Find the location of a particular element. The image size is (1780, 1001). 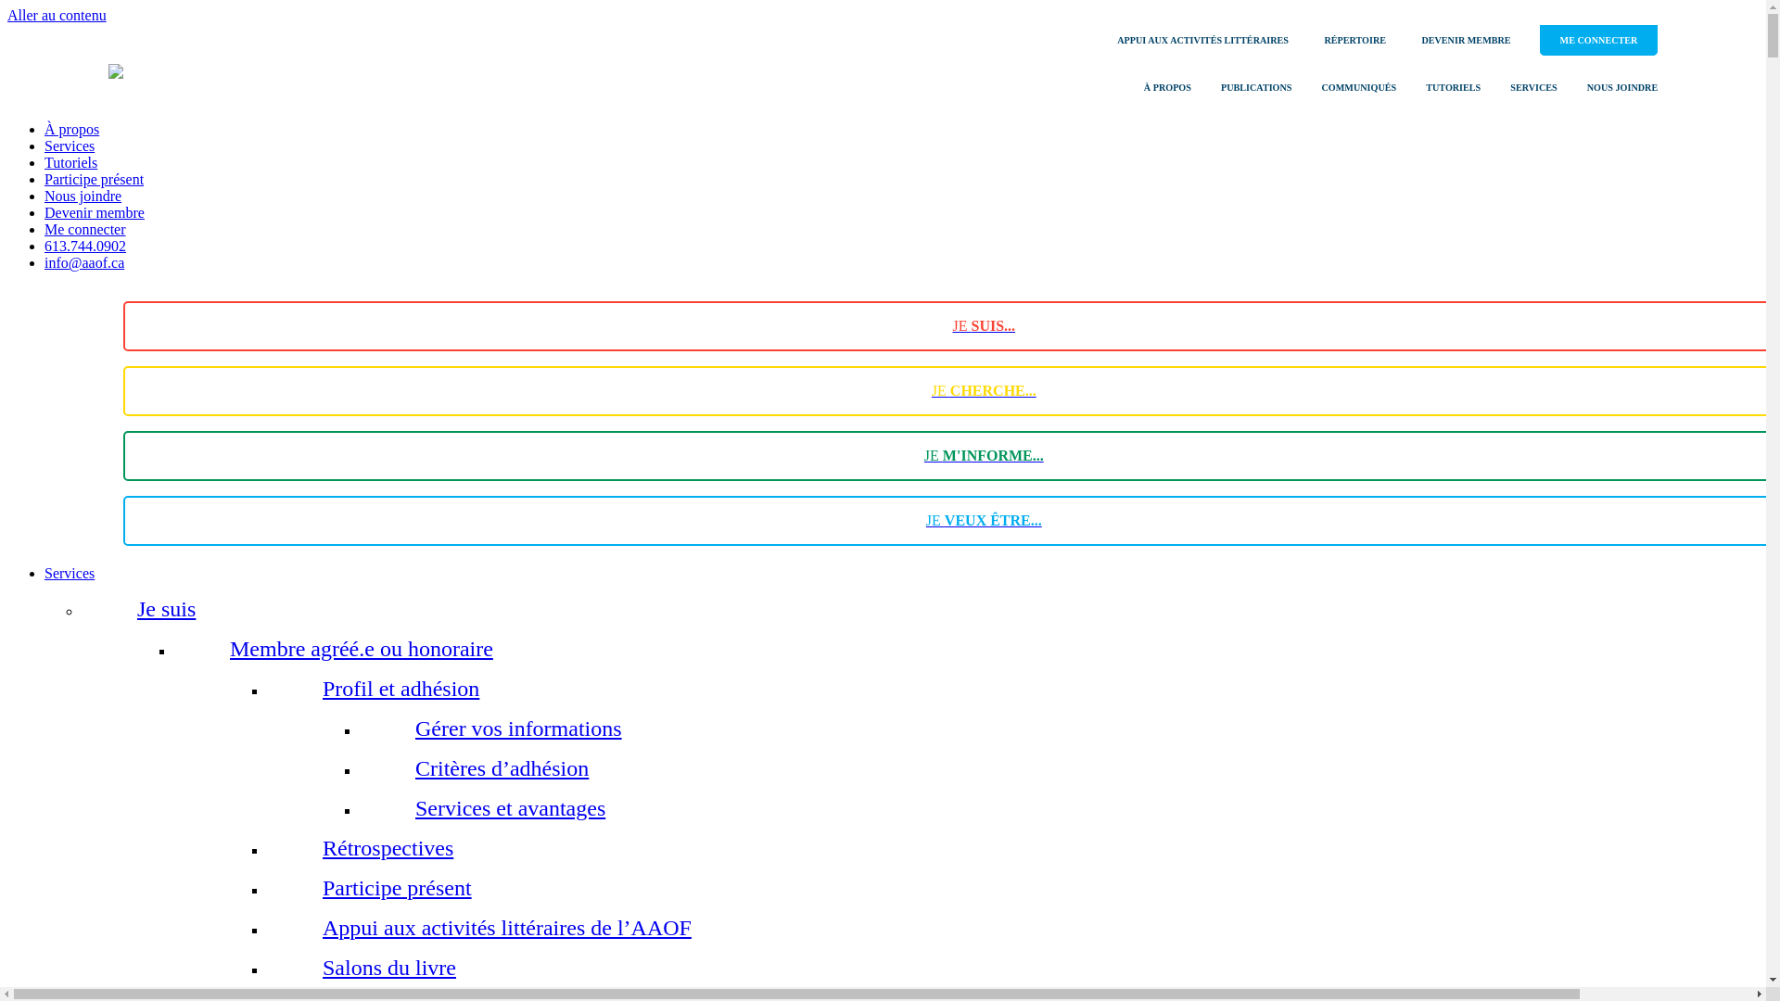

PUBLICATIONS is located at coordinates (1257, 87).